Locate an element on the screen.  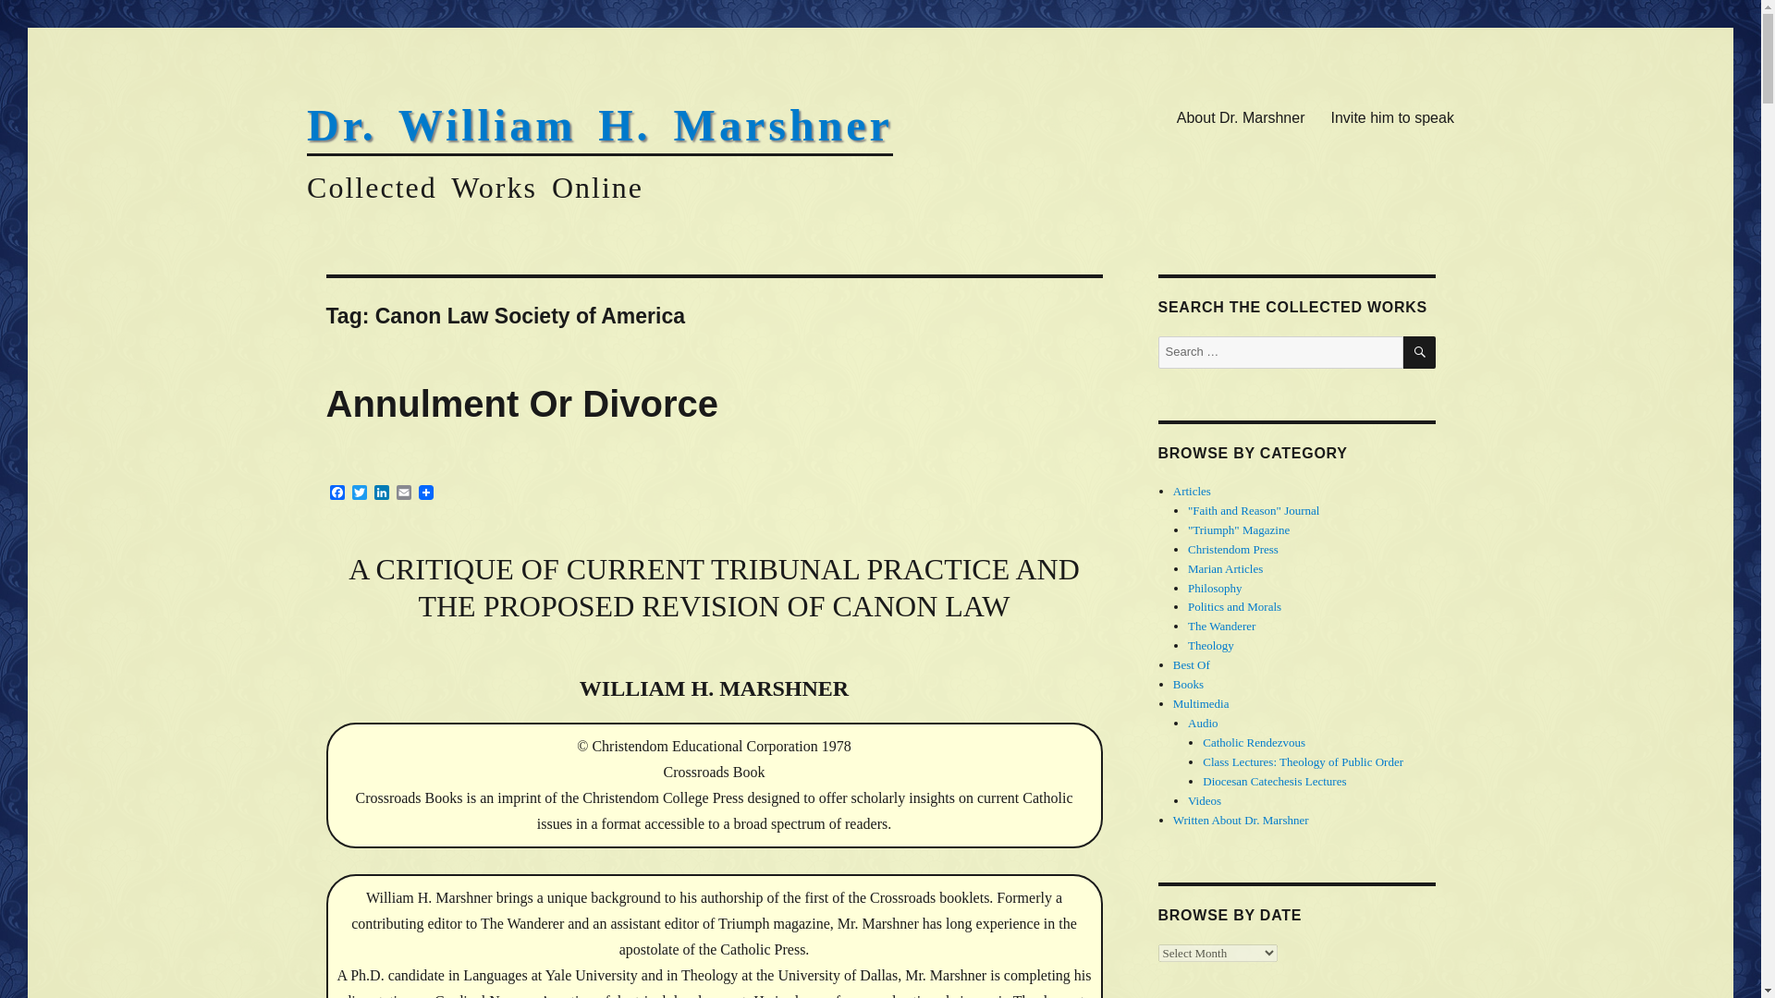
Dr. William H. Marshner is located at coordinates (599, 126).